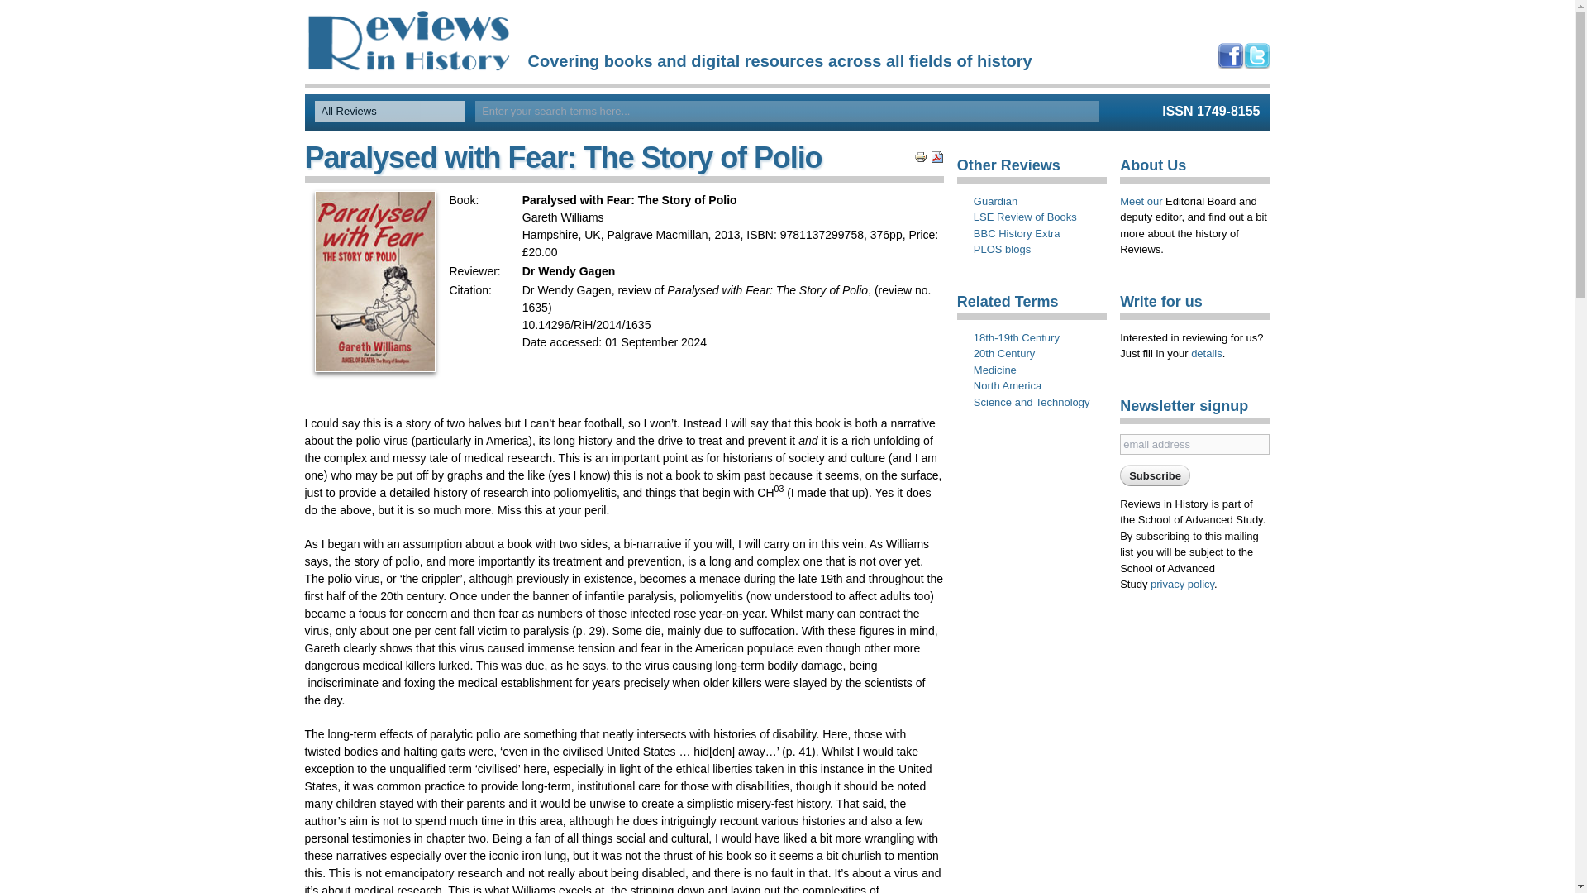 This screenshot has height=893, width=1587. Describe the element at coordinates (1017, 233) in the screenshot. I see `BBC History Extra` at that location.